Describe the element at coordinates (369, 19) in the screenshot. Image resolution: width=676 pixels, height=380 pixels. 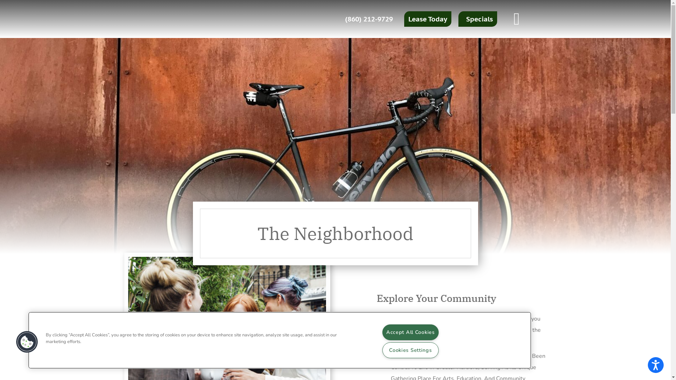
I see `(860) 212-9729` at that location.